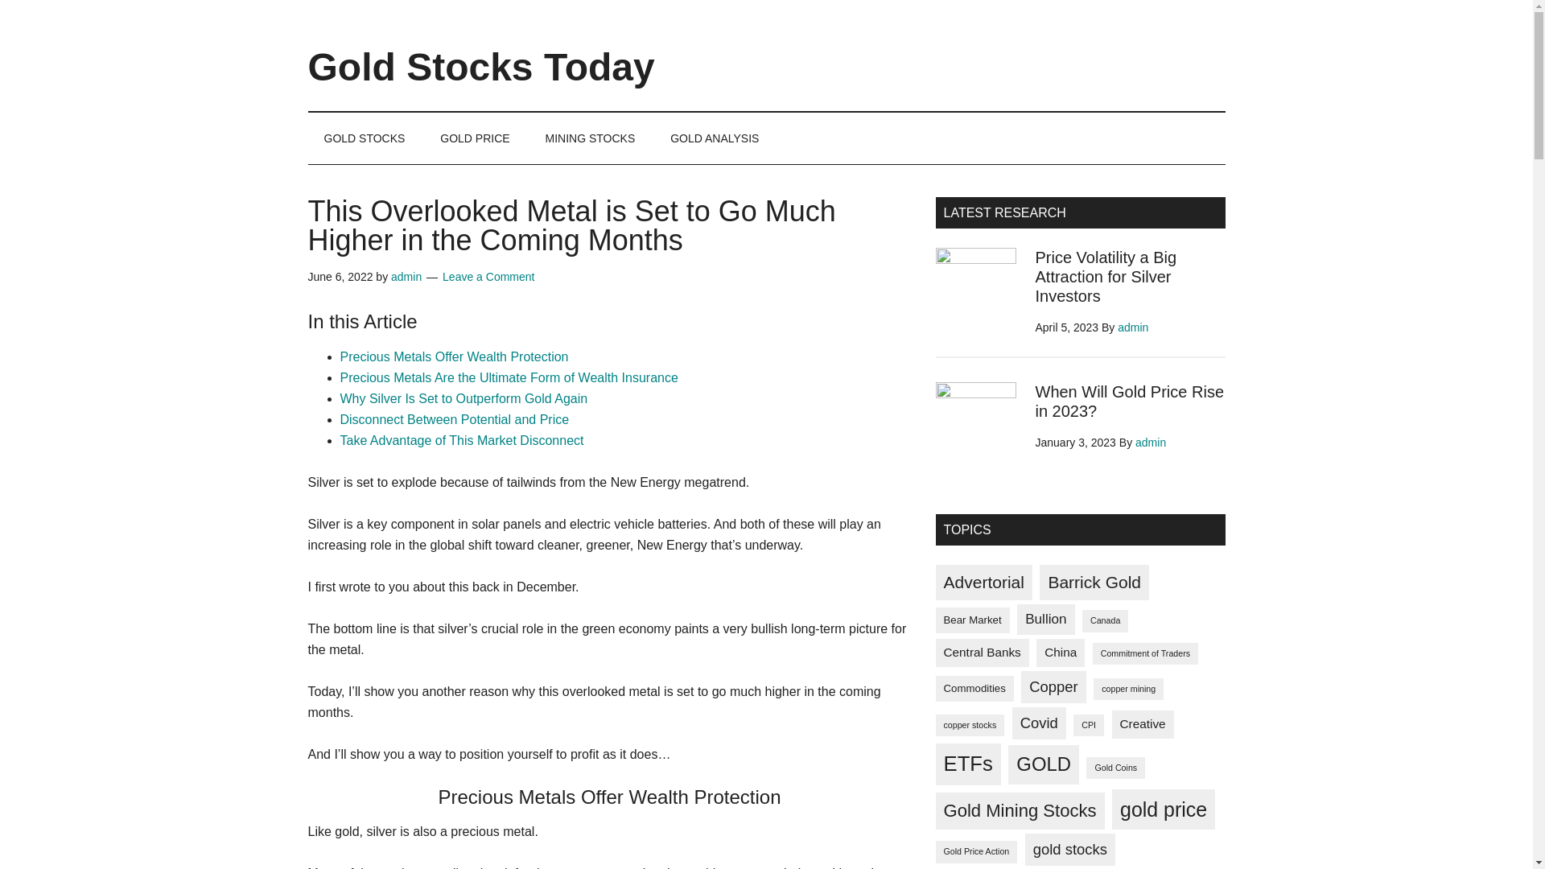 The height and width of the screenshot is (869, 1545). Describe the element at coordinates (406, 277) in the screenshot. I see `admin` at that location.